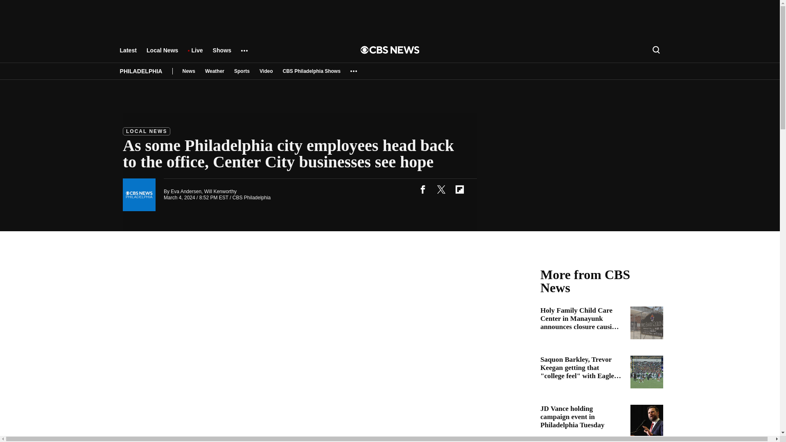 The height and width of the screenshot is (442, 786). Describe the element at coordinates (441, 189) in the screenshot. I see `twitter` at that location.